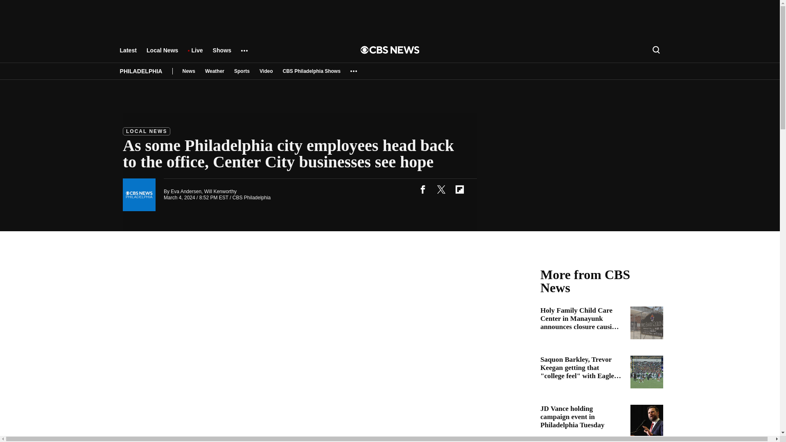 The height and width of the screenshot is (442, 786). Describe the element at coordinates (441, 189) in the screenshot. I see `twitter` at that location.